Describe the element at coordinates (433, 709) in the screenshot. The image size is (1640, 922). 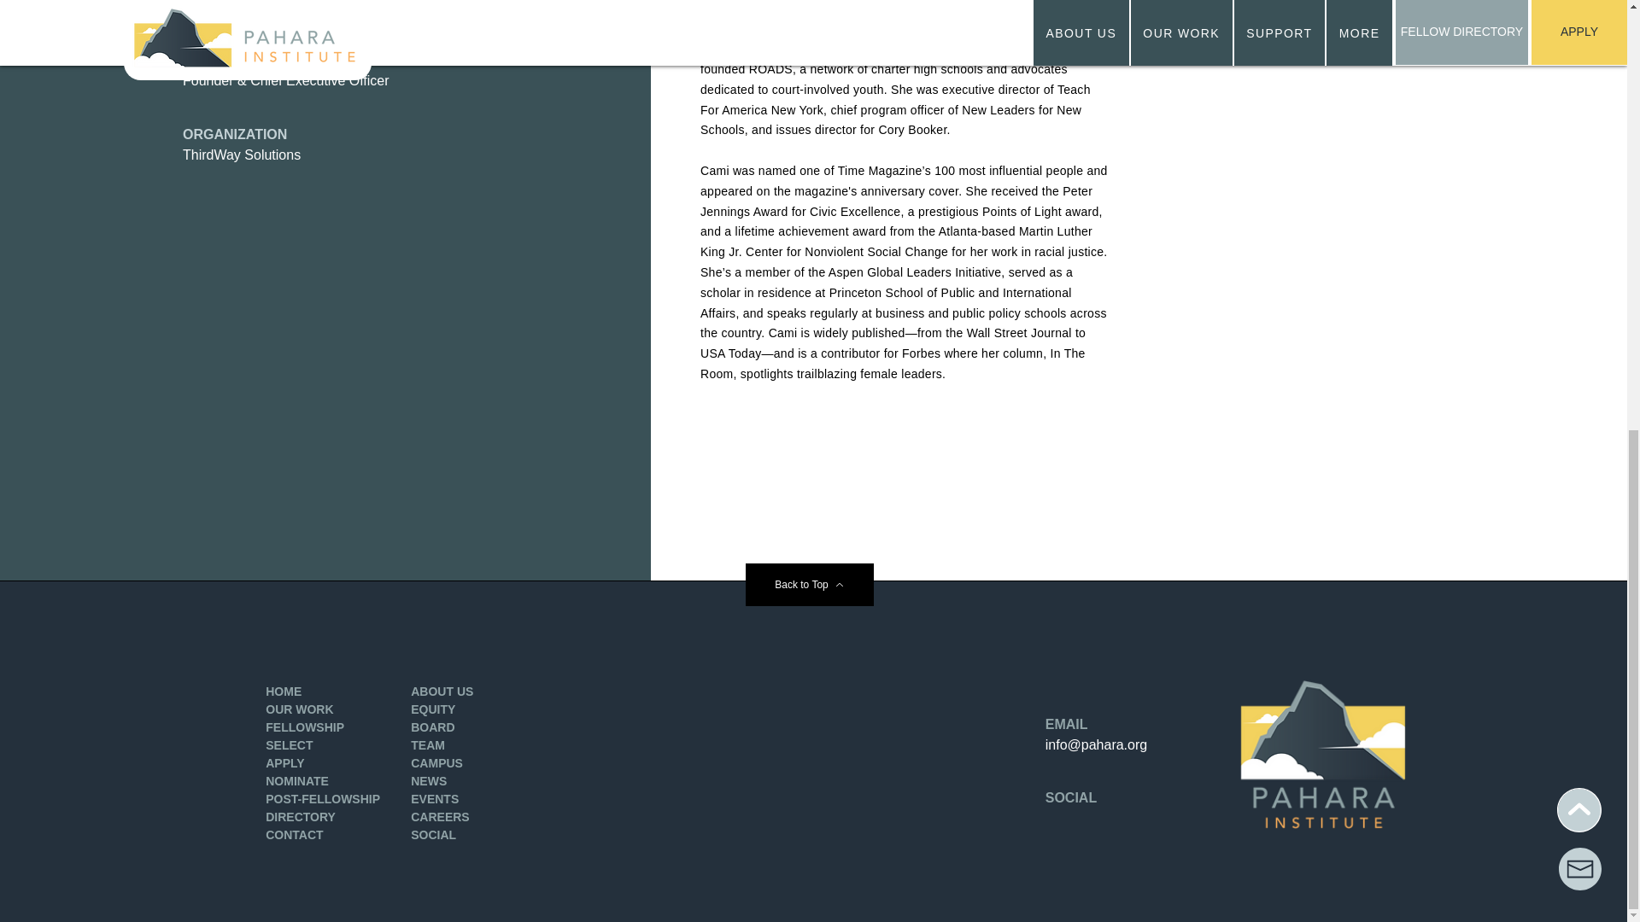
I see `EQUITY` at that location.